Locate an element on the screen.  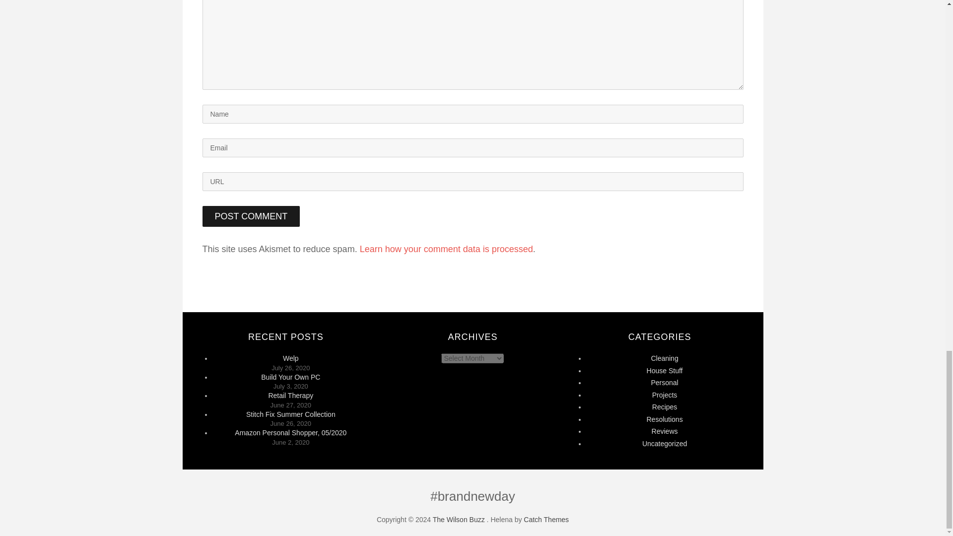
Uncategorized is located at coordinates (665, 443).